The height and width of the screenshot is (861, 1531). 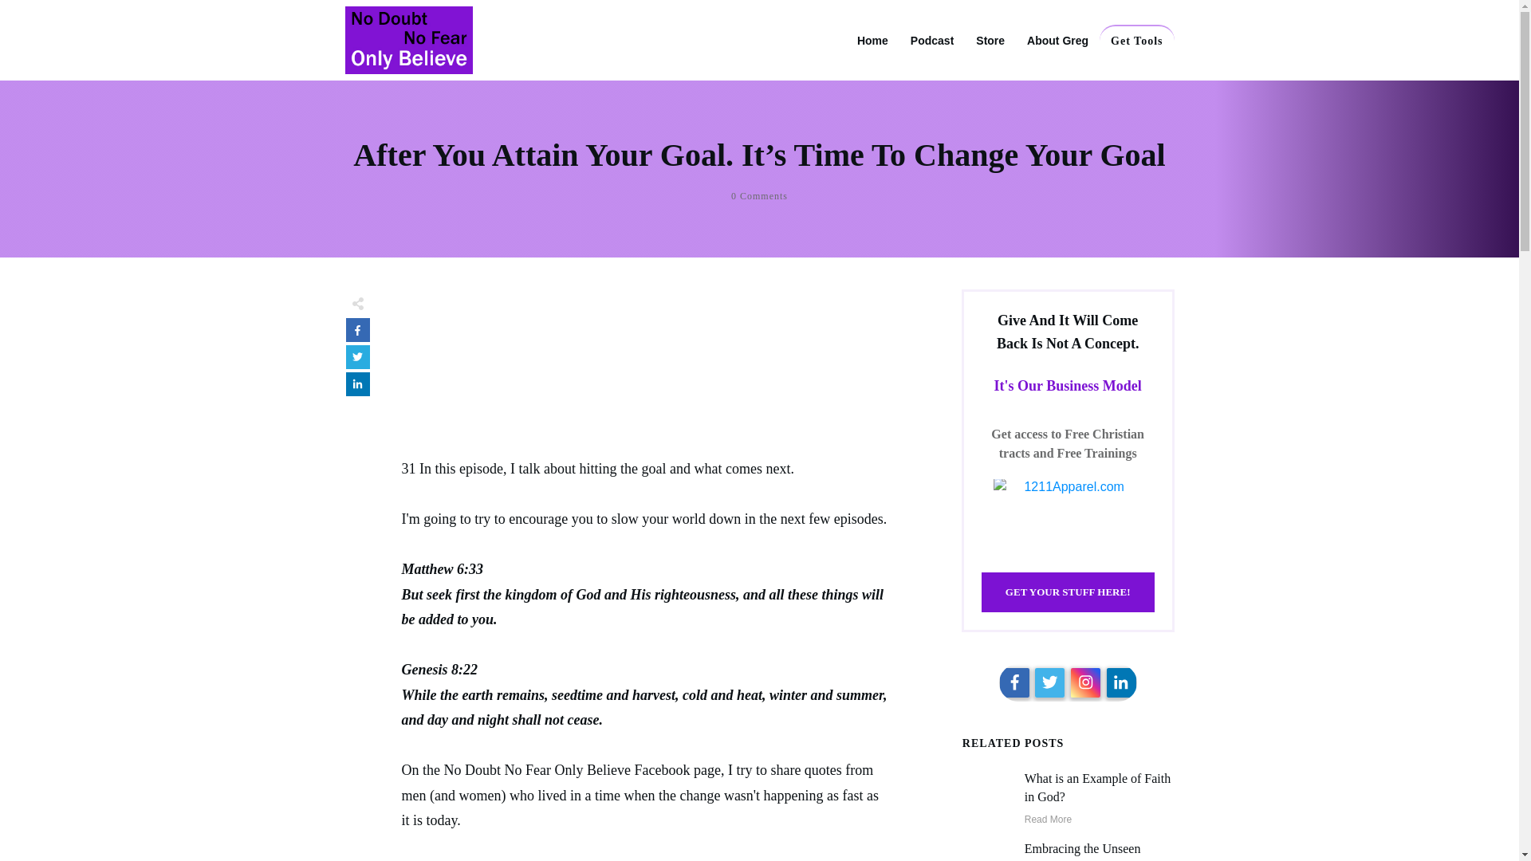 What do you see at coordinates (1136, 41) in the screenshot?
I see `Get Tools` at bounding box center [1136, 41].